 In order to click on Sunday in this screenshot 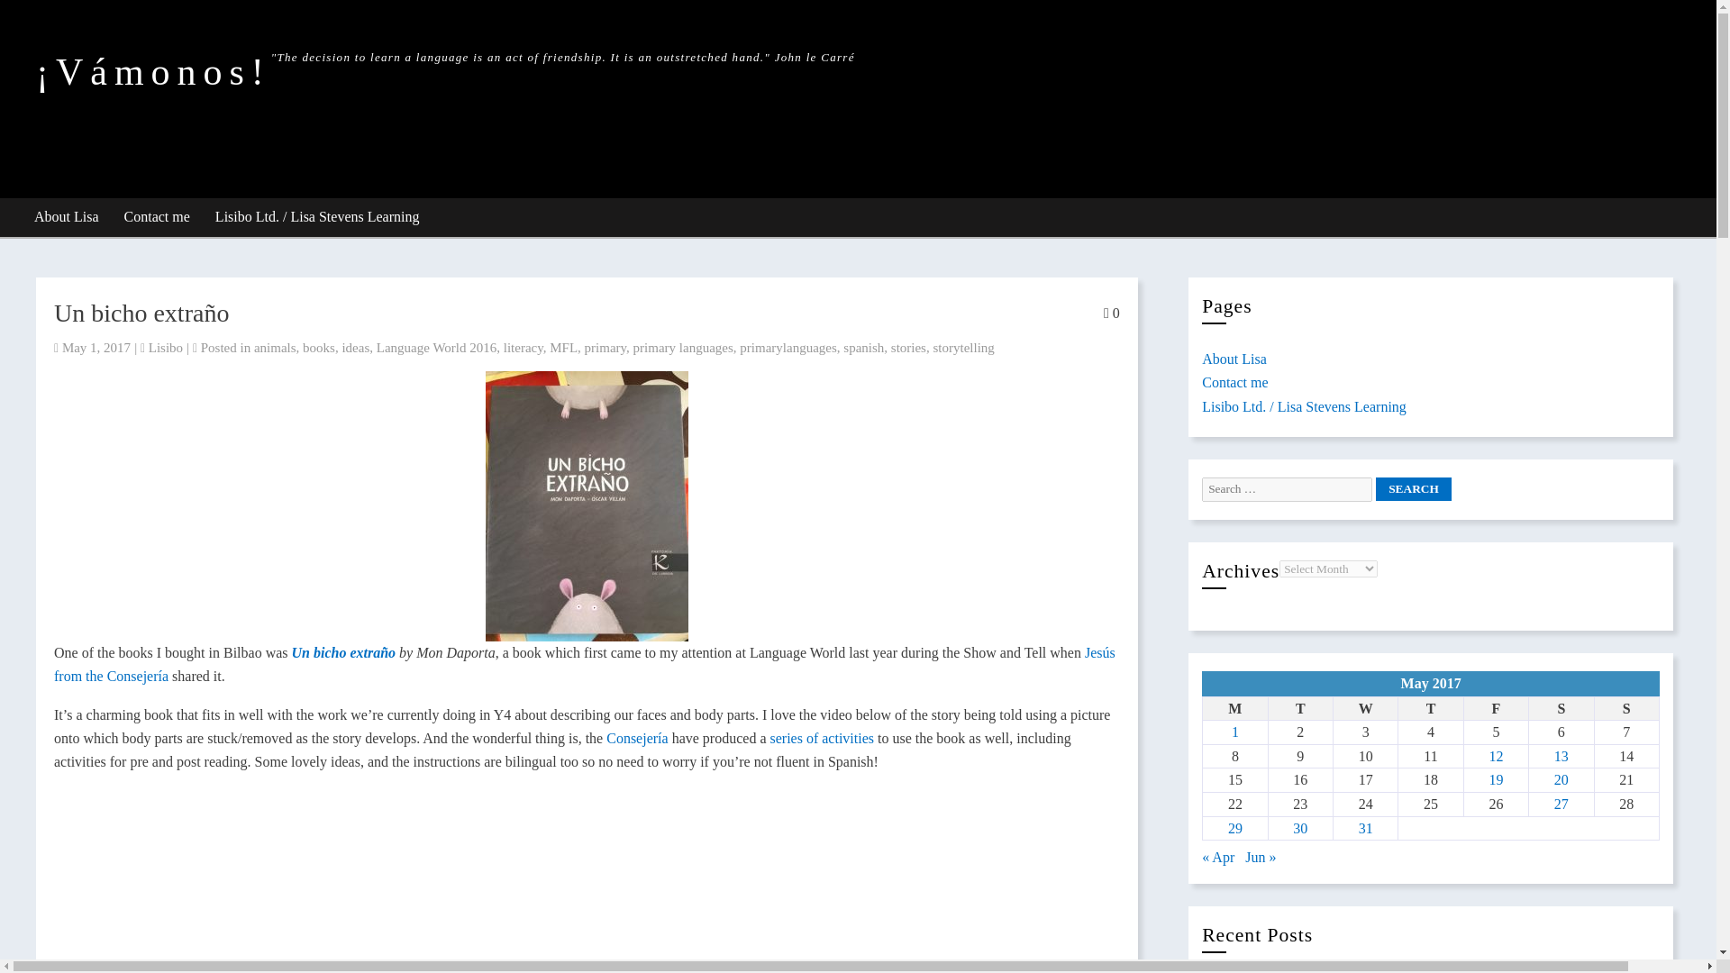, I will do `click(1625, 708)`.